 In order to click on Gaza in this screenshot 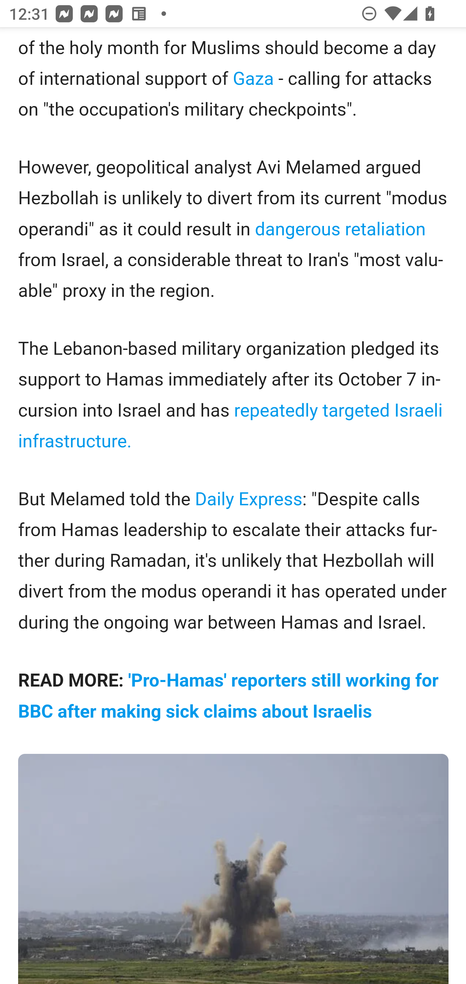, I will do `click(253, 78)`.